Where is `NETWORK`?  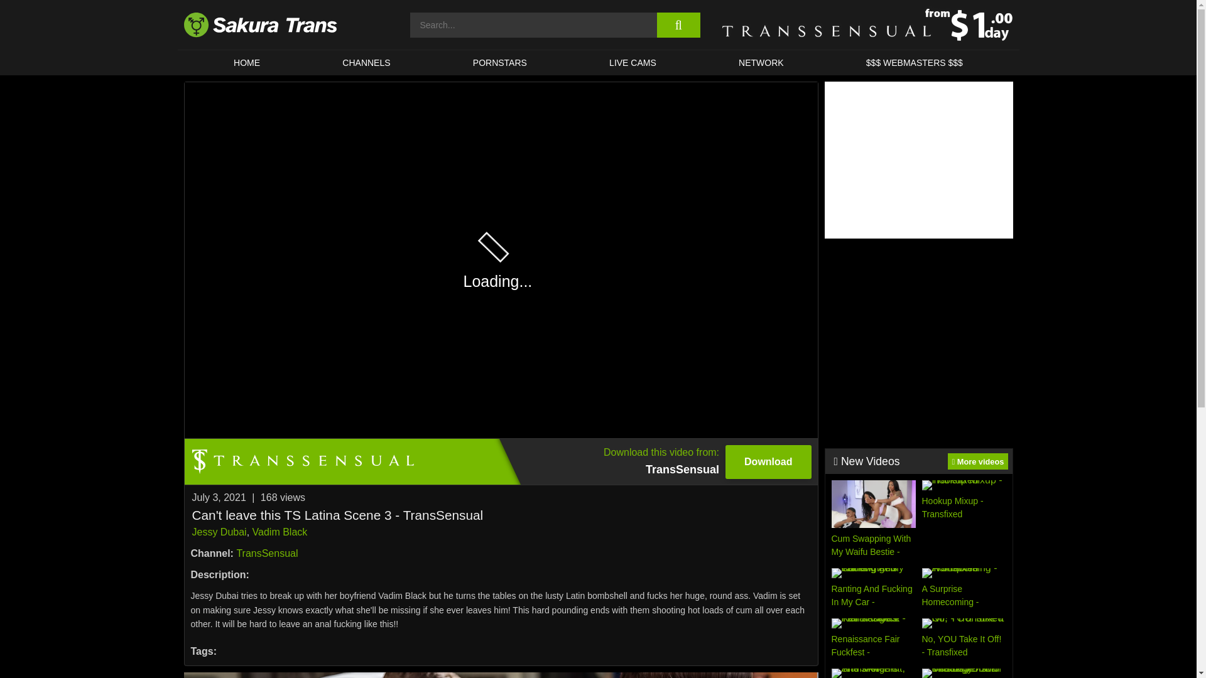 NETWORK is located at coordinates (761, 62).